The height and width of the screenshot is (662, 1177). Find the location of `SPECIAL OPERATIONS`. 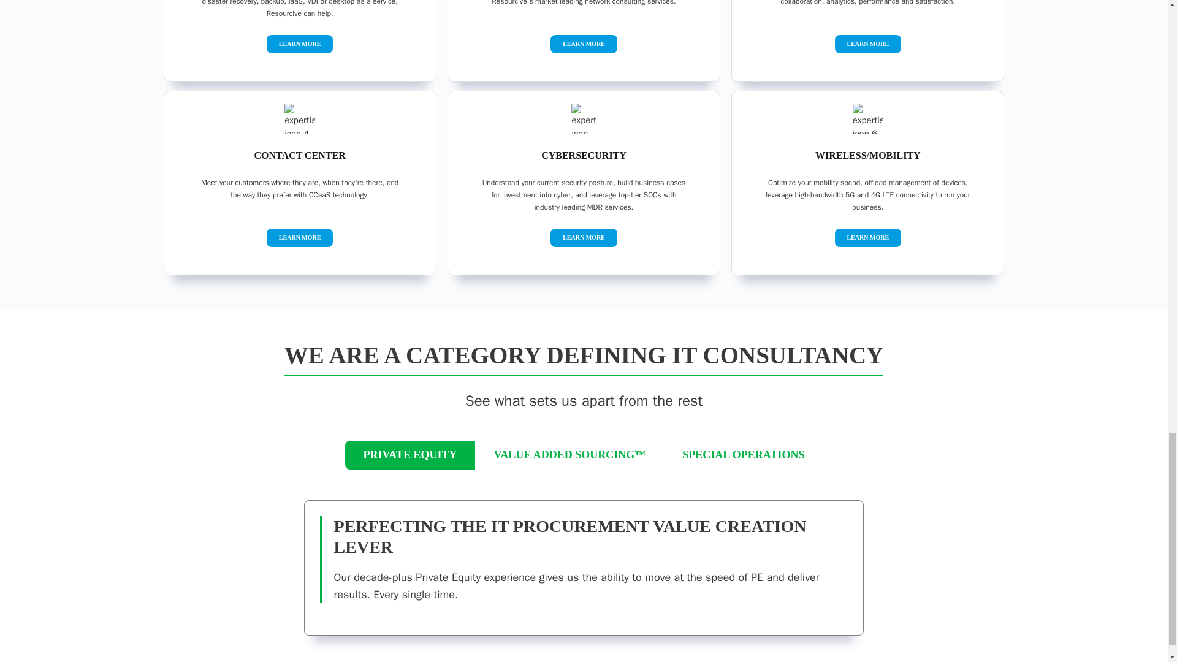

SPECIAL OPERATIONS is located at coordinates (743, 455).